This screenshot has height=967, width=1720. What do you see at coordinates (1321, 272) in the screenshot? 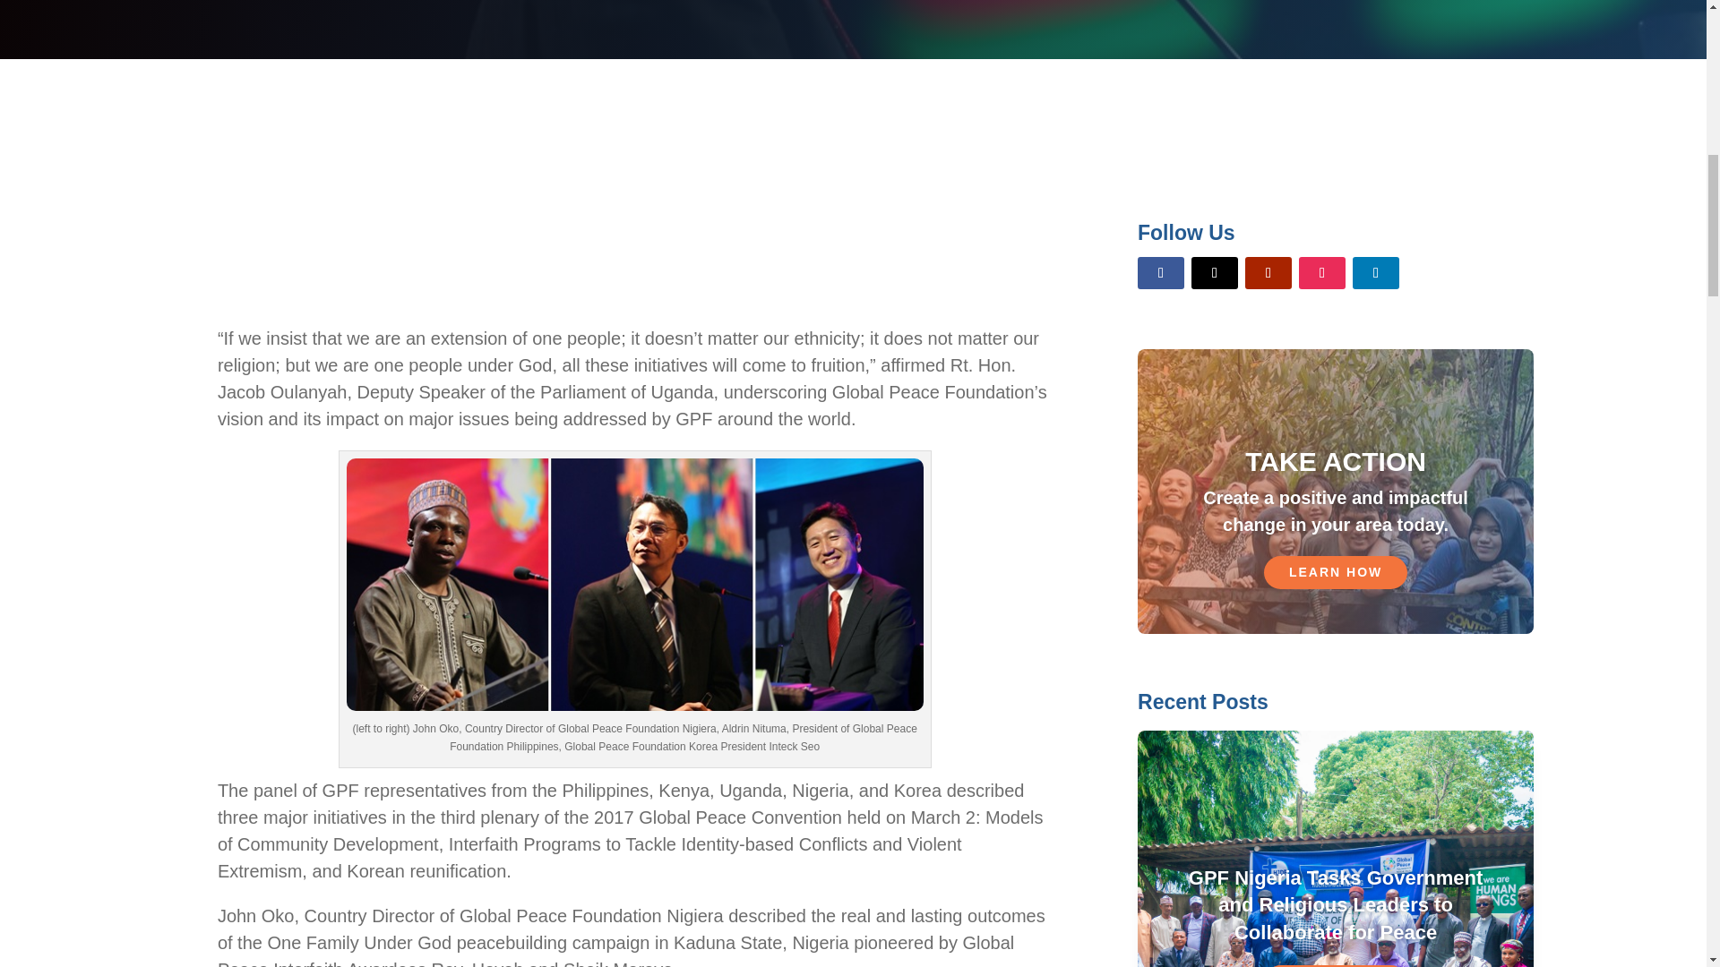
I see `Follow on Instagram` at bounding box center [1321, 272].